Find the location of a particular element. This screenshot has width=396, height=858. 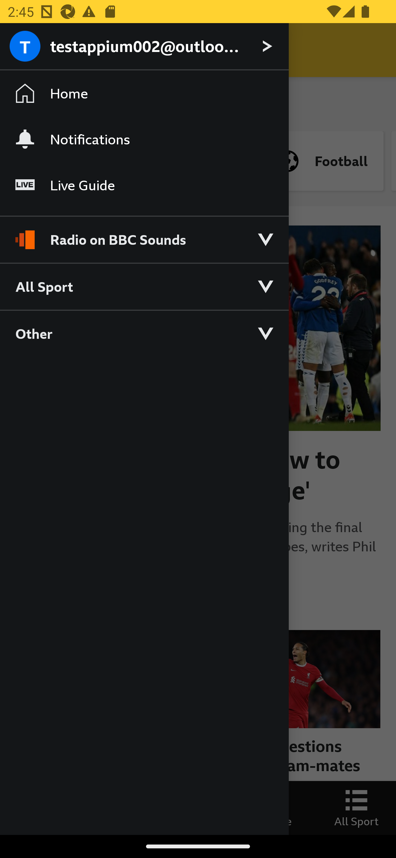

Home is located at coordinates (144, 94).